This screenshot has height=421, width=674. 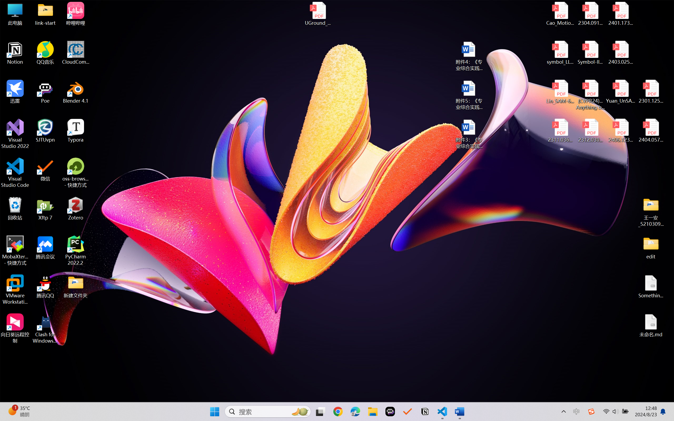 I want to click on (CVPR24)Matching Anything by Segmenting Anything.pdf, so click(x=590, y=95).